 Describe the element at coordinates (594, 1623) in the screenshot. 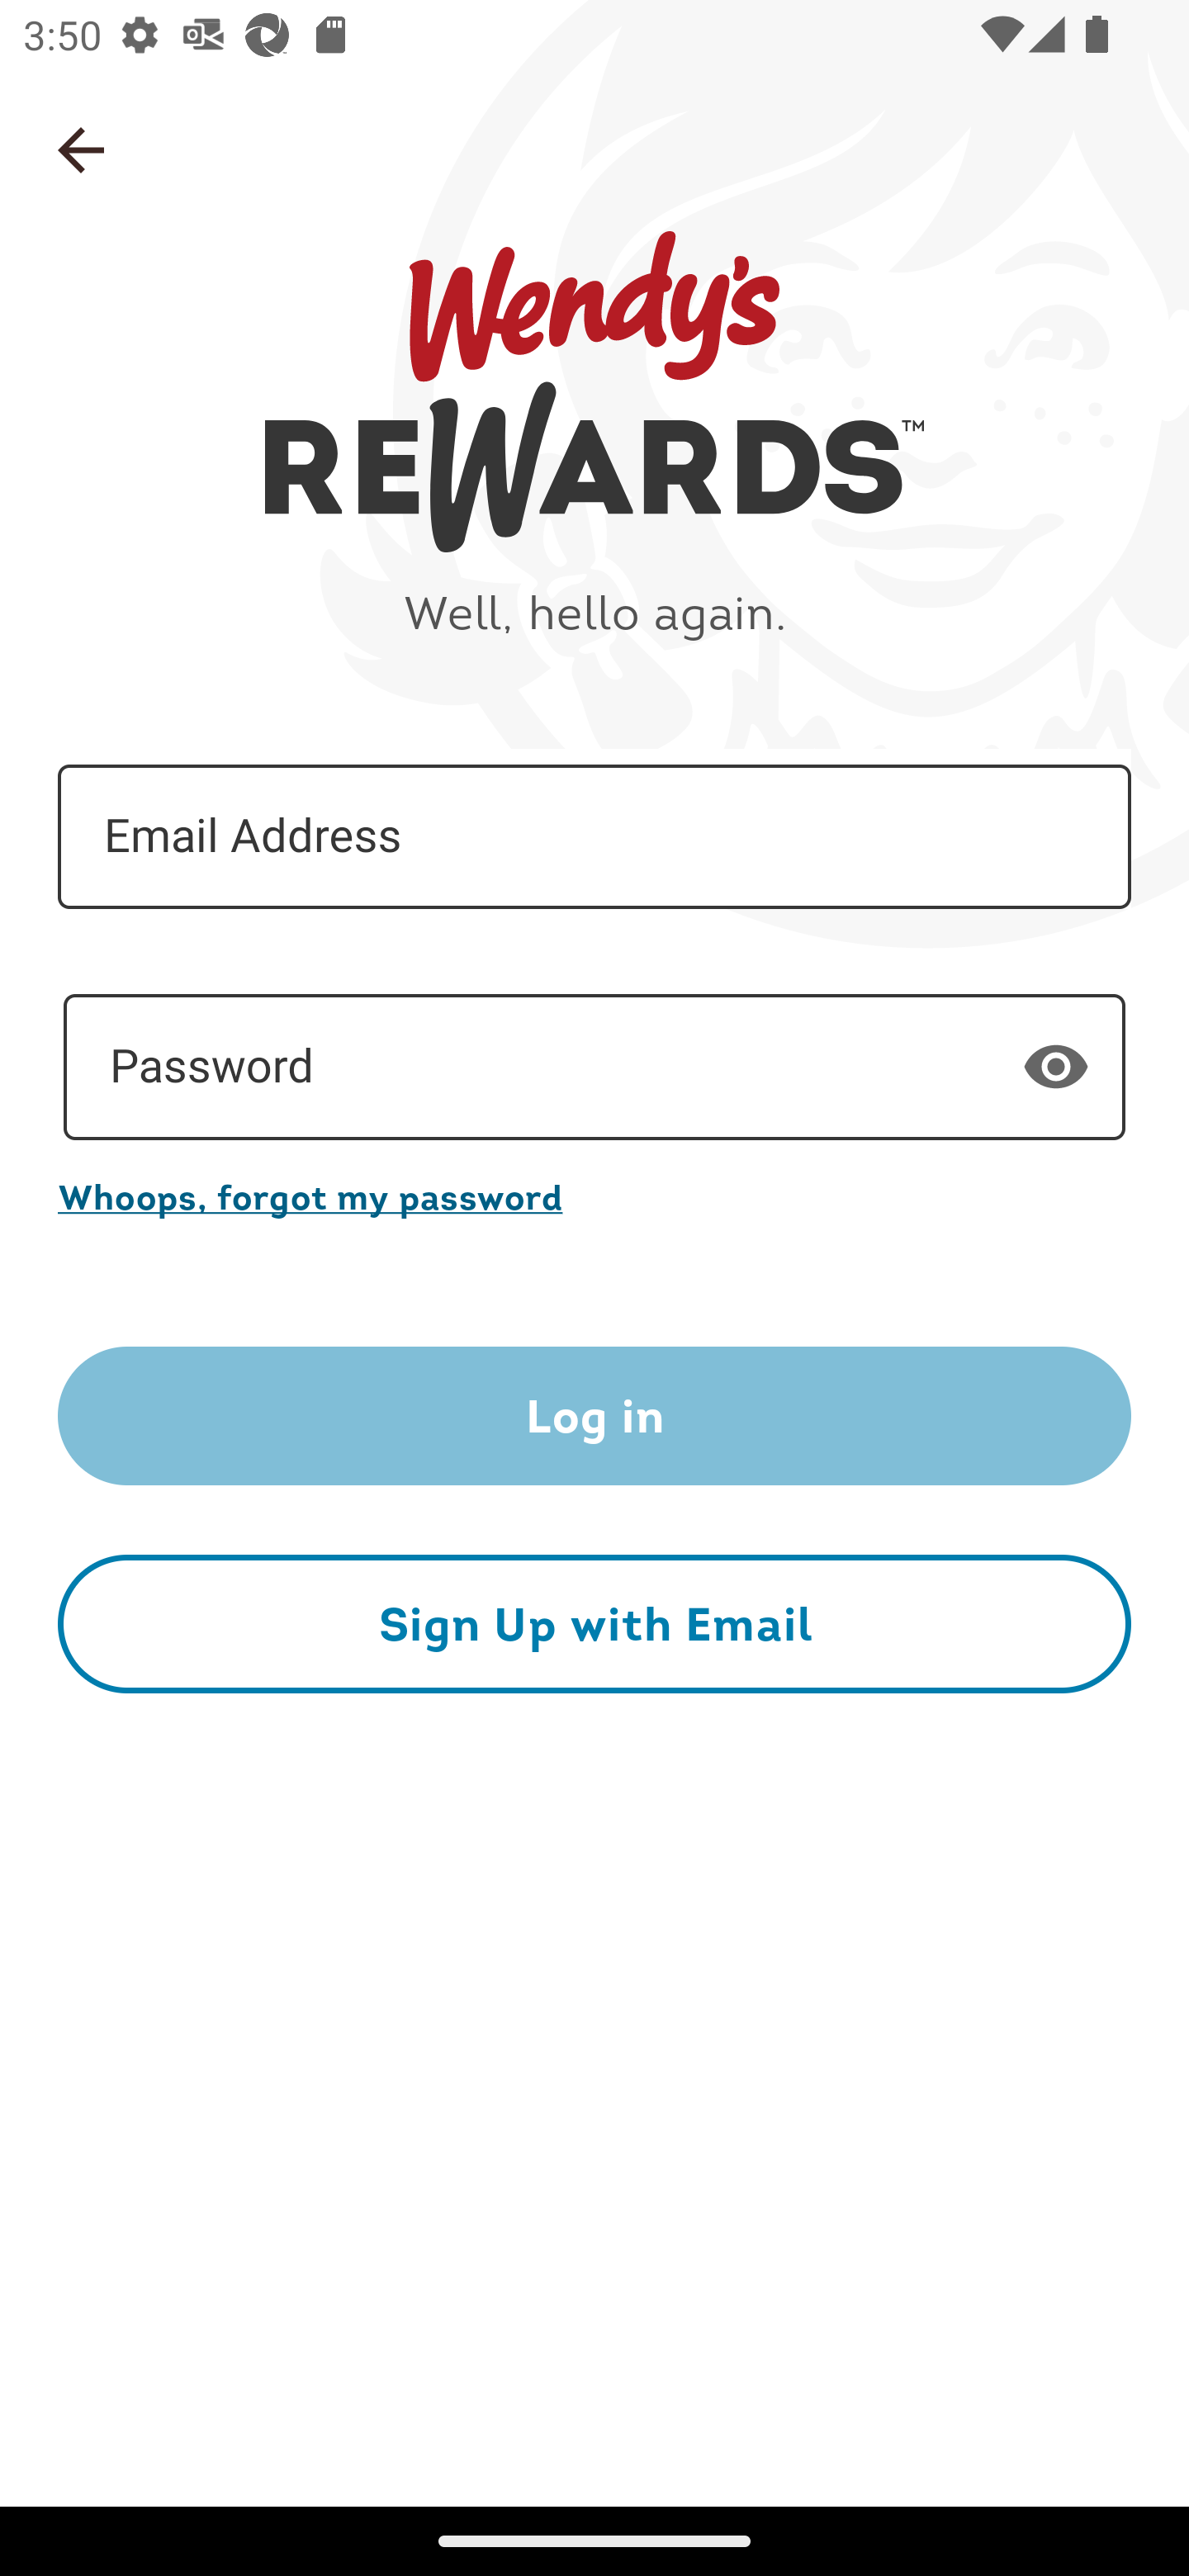

I see `Sign Up with Email` at that location.